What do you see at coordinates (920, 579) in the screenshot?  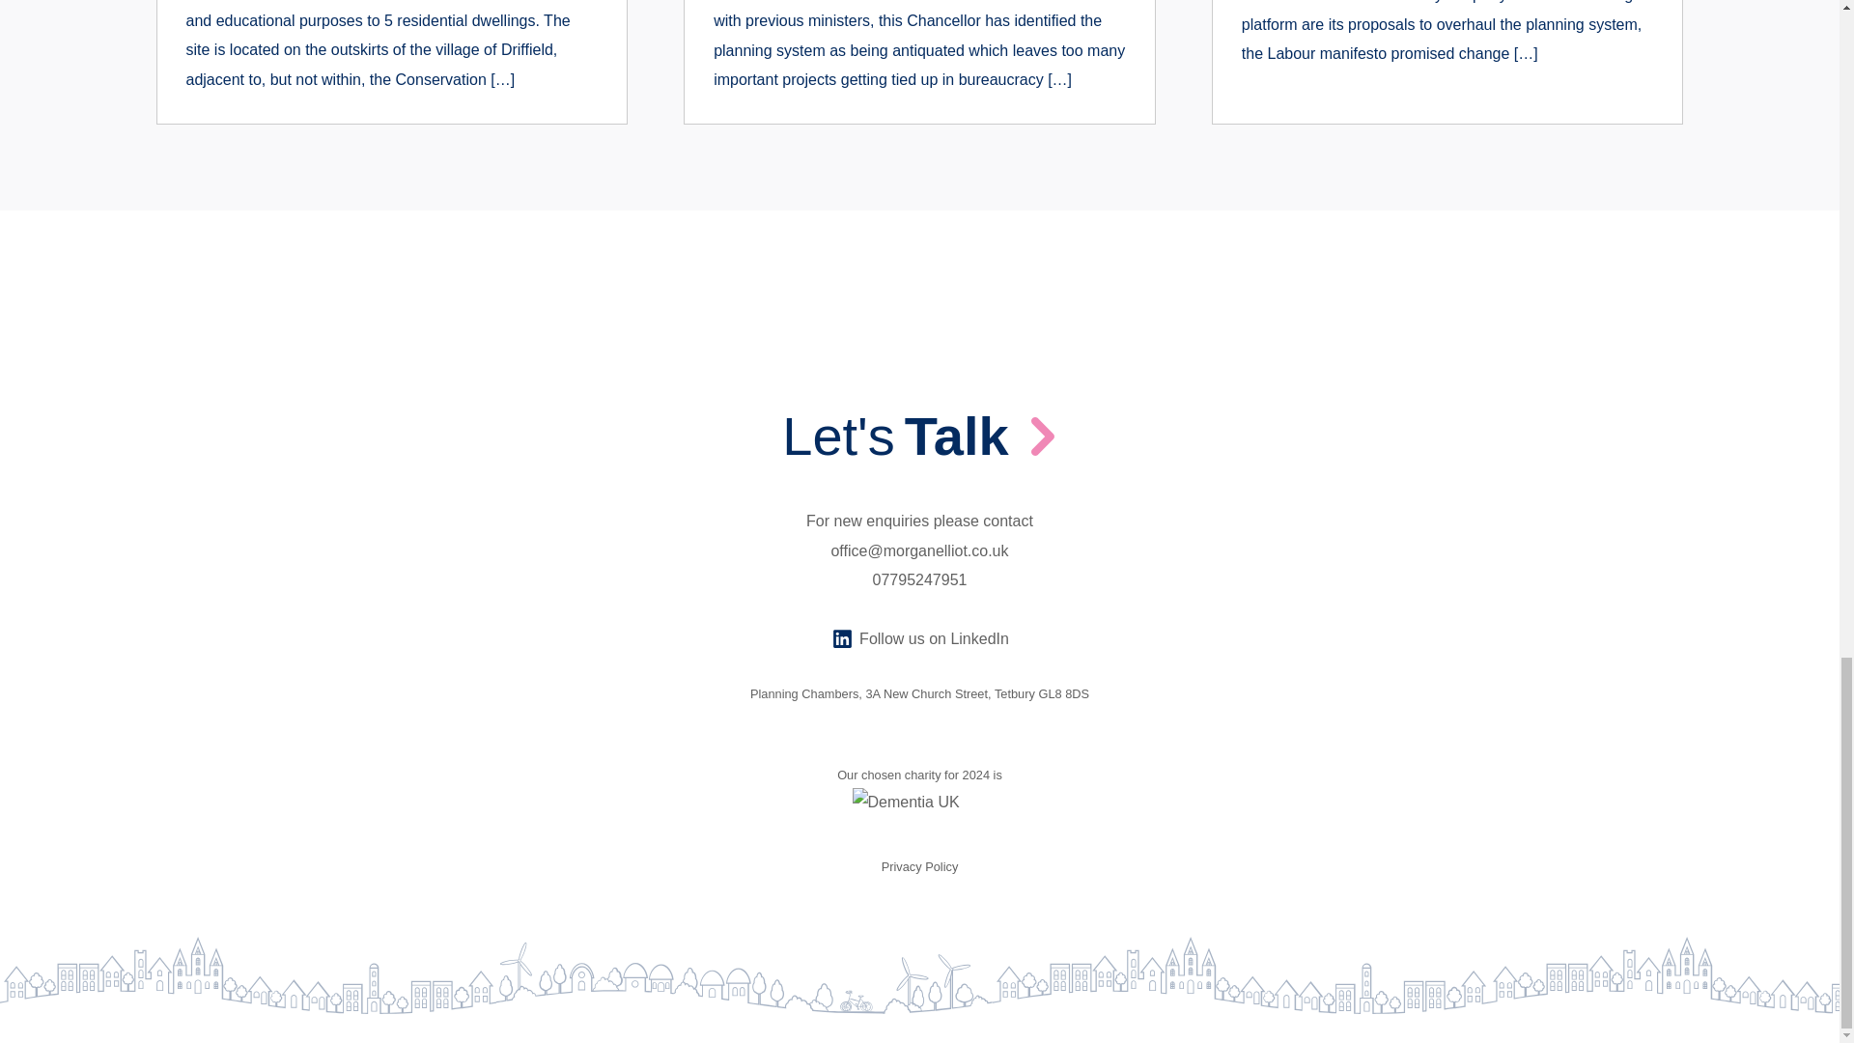 I see `07795247951` at bounding box center [920, 579].